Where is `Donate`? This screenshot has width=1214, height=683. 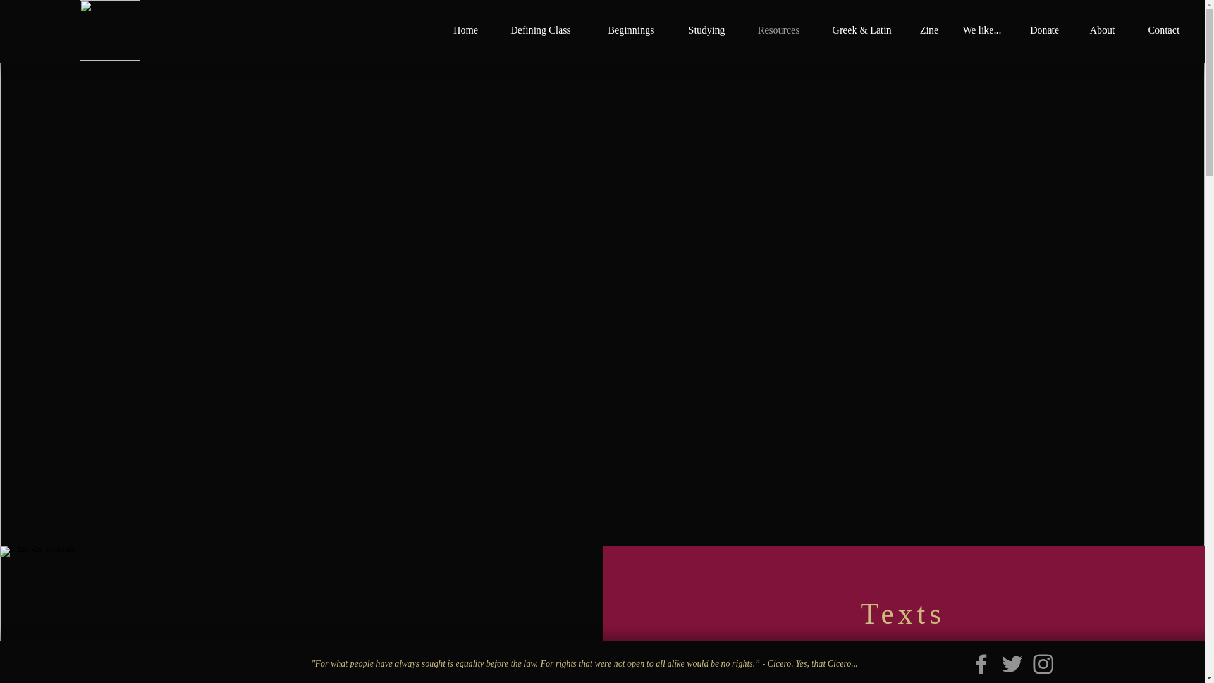 Donate is located at coordinates (1045, 30).